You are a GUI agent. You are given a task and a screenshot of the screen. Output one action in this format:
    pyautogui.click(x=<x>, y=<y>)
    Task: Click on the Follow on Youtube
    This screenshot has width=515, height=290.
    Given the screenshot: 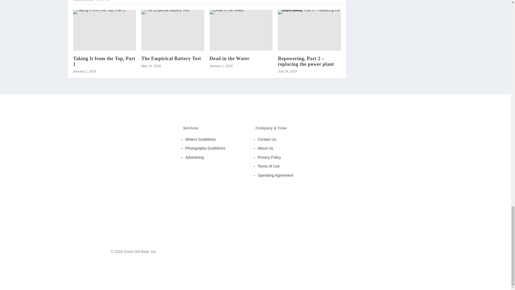 What is the action you would take?
    pyautogui.click(x=396, y=253)
    